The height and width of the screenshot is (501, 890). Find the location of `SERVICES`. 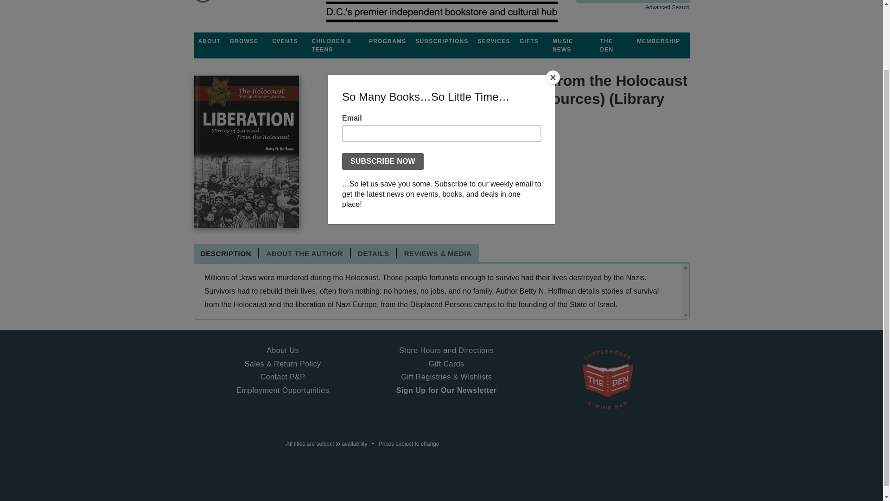

SERVICES is located at coordinates (494, 41).